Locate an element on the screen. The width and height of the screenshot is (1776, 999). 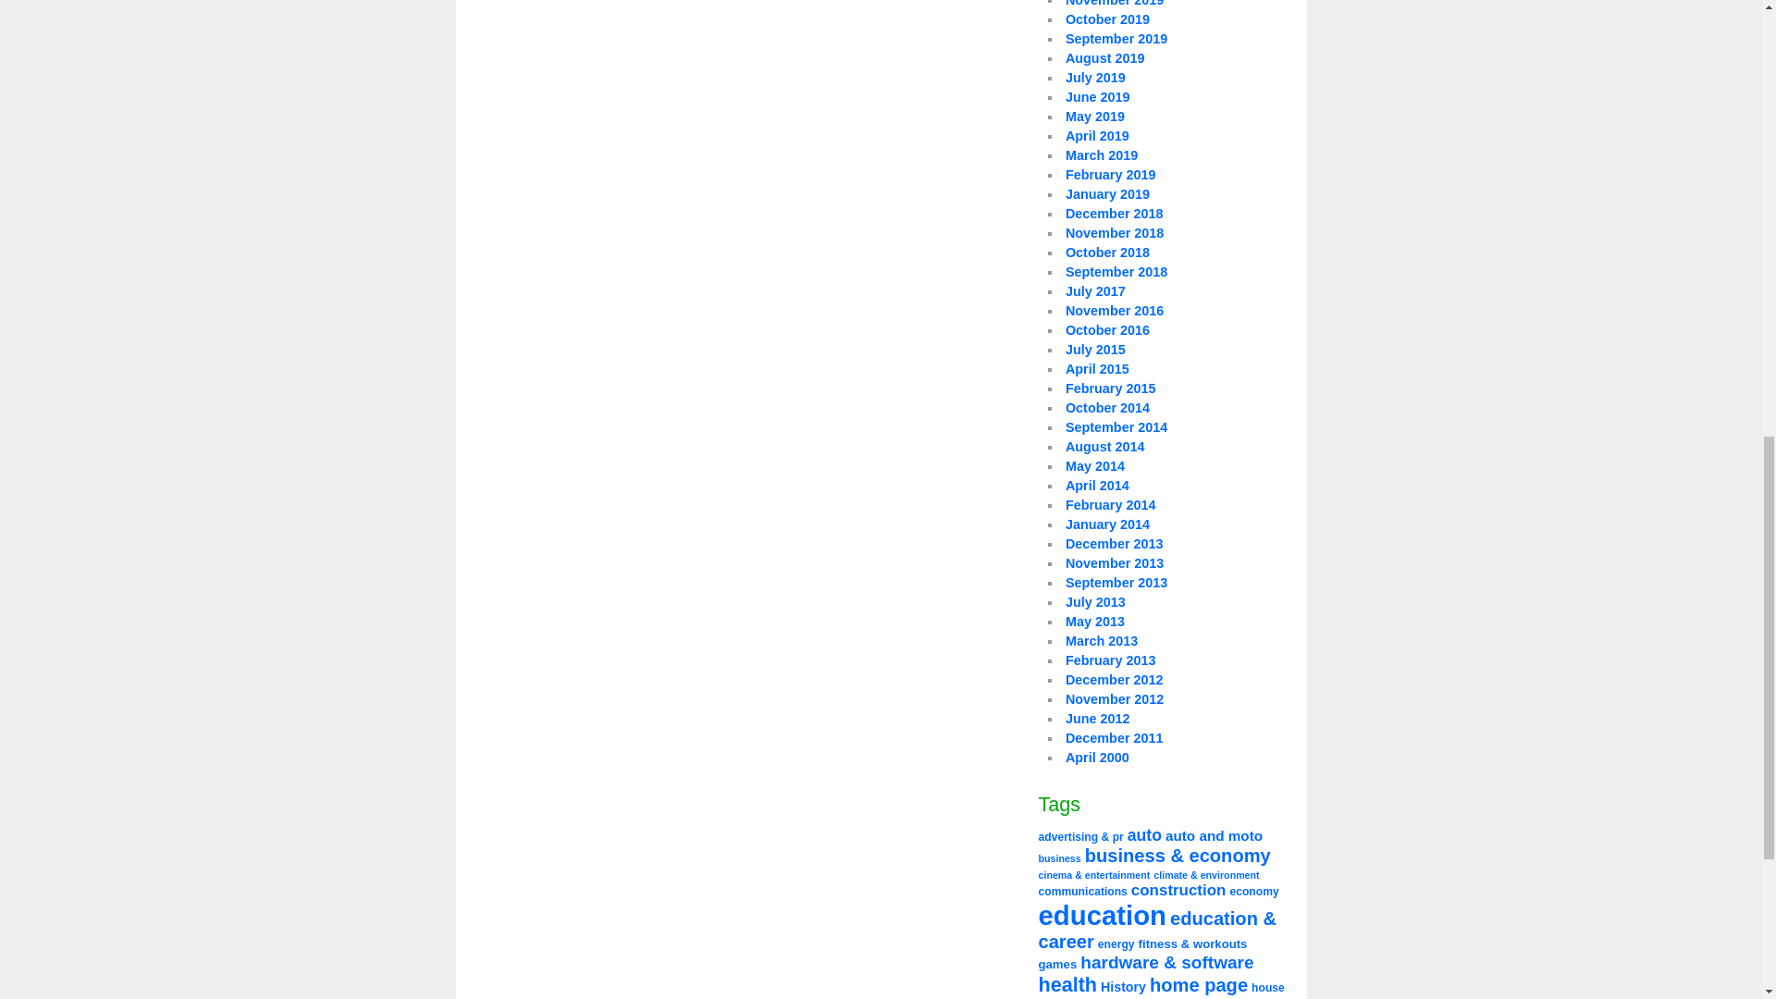
November 2019 is located at coordinates (1114, 4).